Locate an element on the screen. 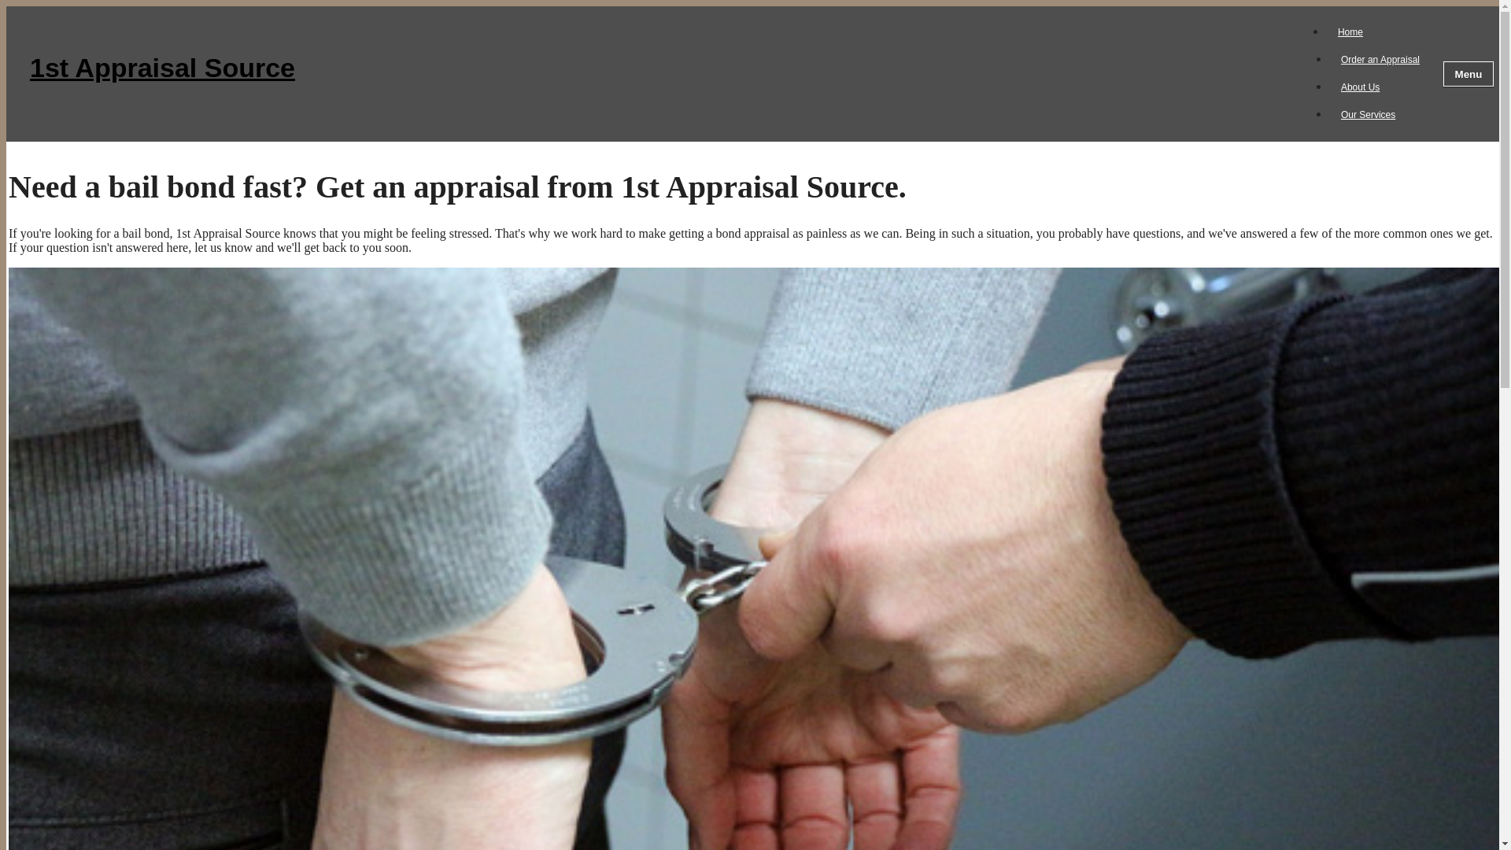 The image size is (1511, 850). About Us is located at coordinates (1360, 87).